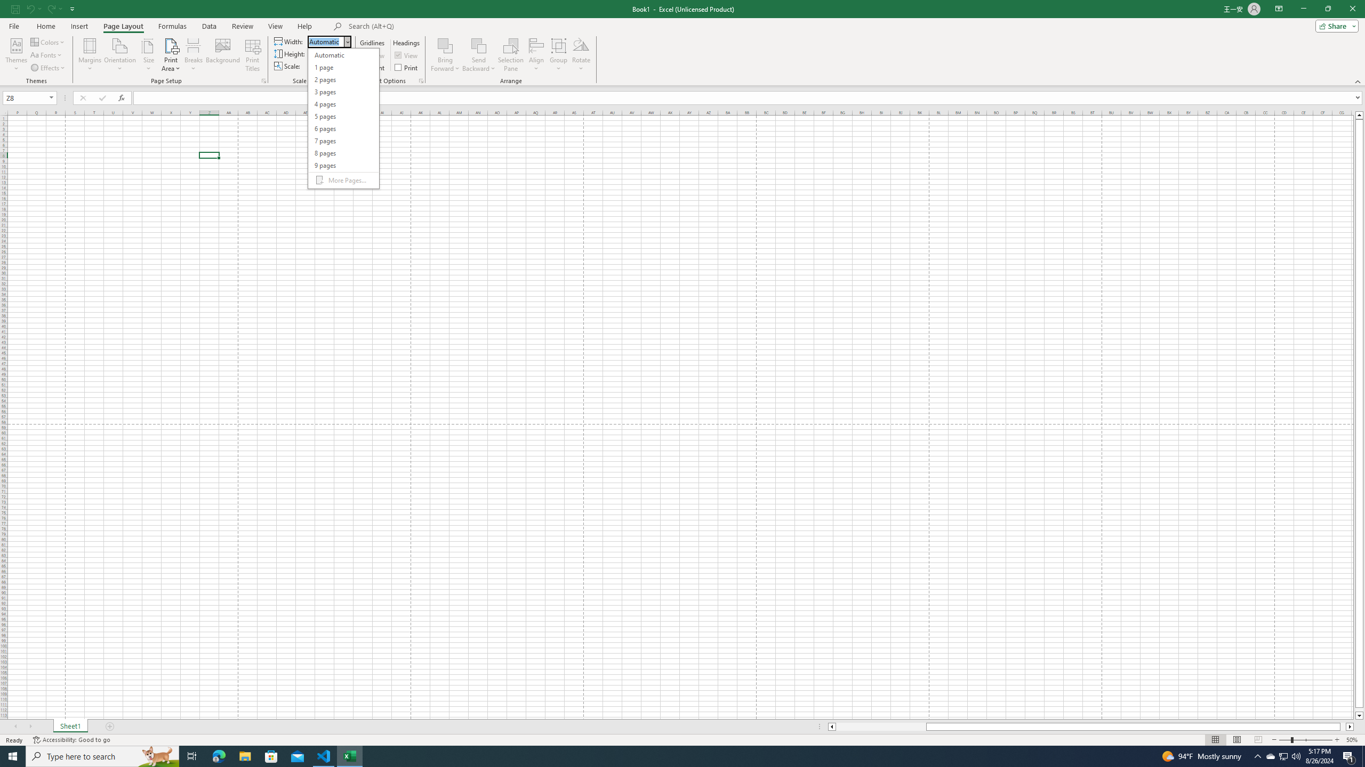 The image size is (1365, 767). I want to click on Microsoft search, so click(422, 27).